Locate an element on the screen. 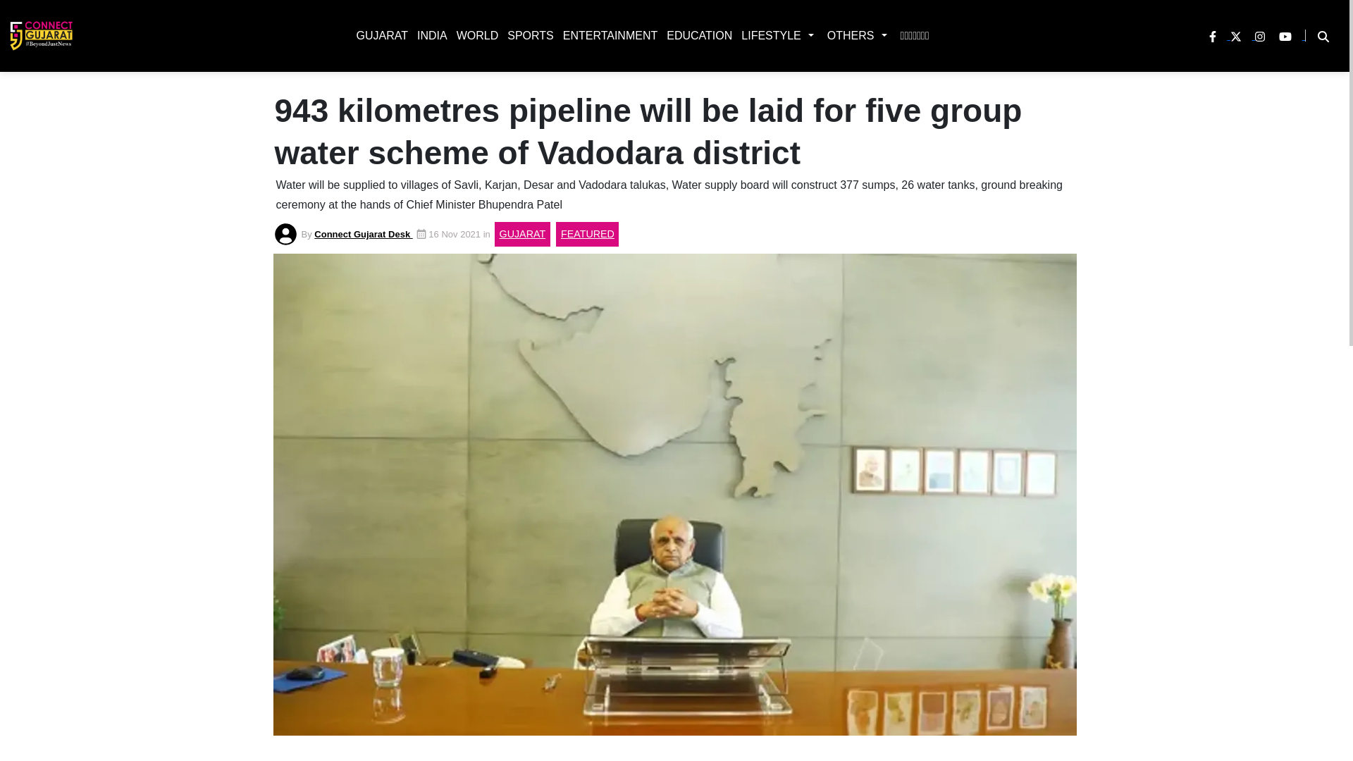 The height and width of the screenshot is (761, 1353). LIFESTYLE is located at coordinates (768, 35).